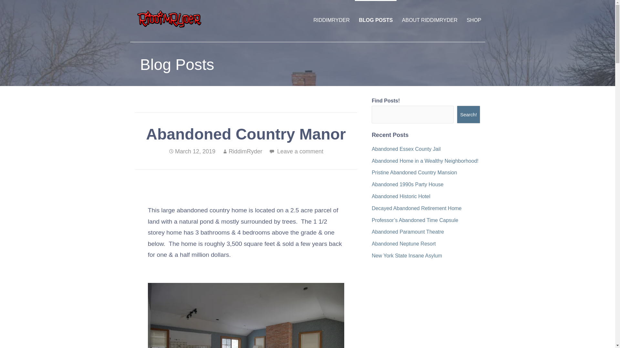  What do you see at coordinates (246, 315) in the screenshot?
I see `Abandoned Country Manor` at bounding box center [246, 315].